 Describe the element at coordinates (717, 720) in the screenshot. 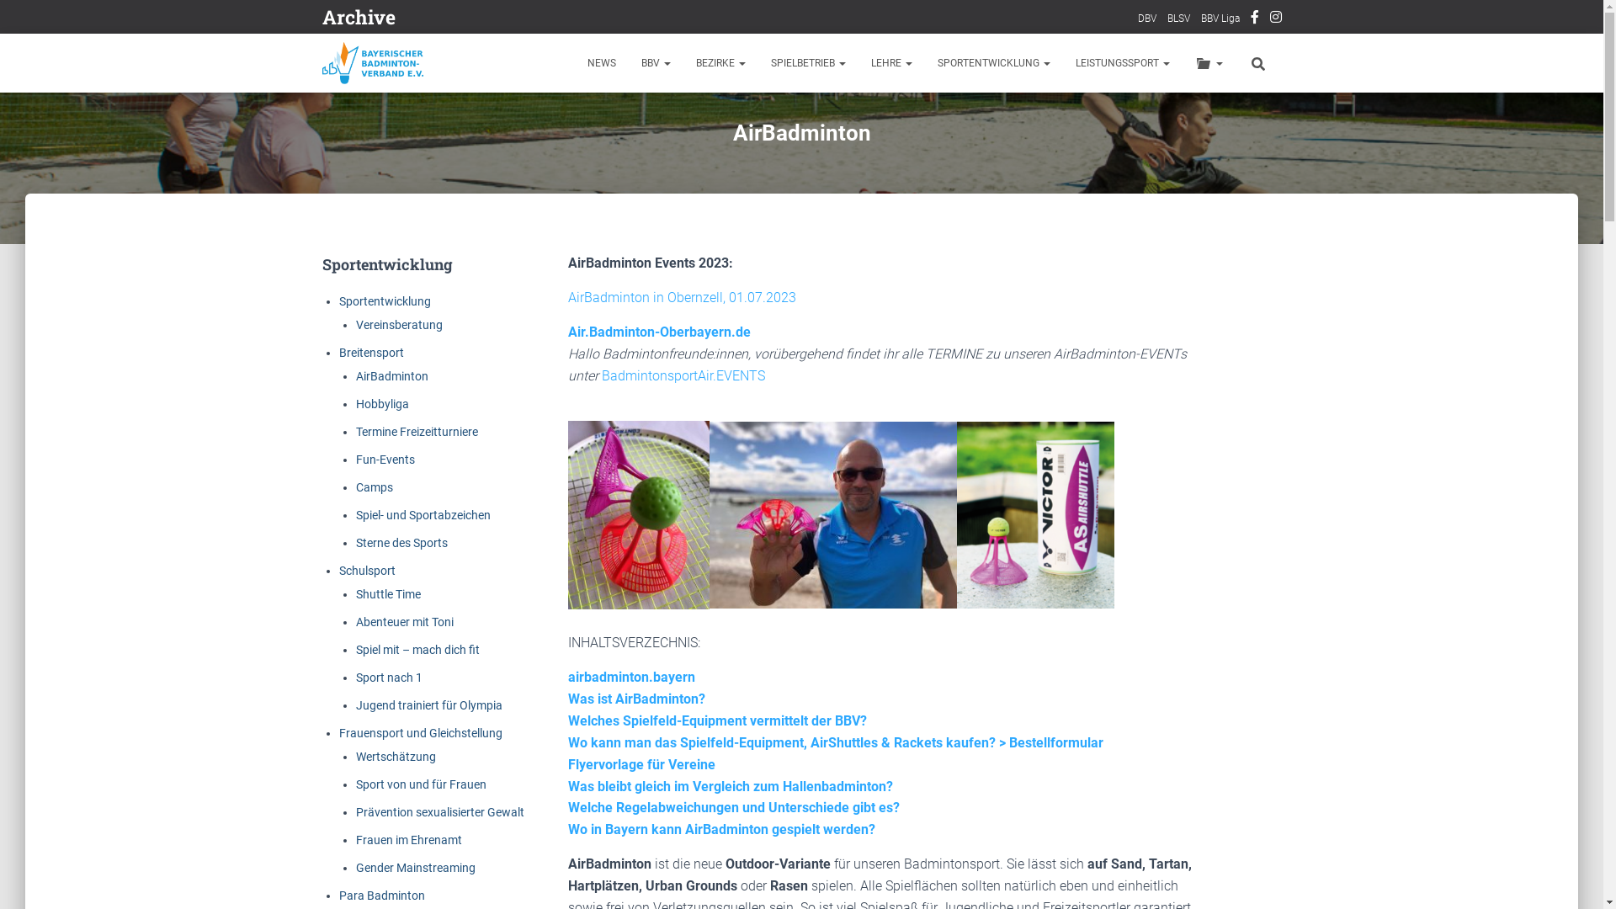

I see `Welches Spielfeld-Equipment vermittelt der BBV?` at that location.